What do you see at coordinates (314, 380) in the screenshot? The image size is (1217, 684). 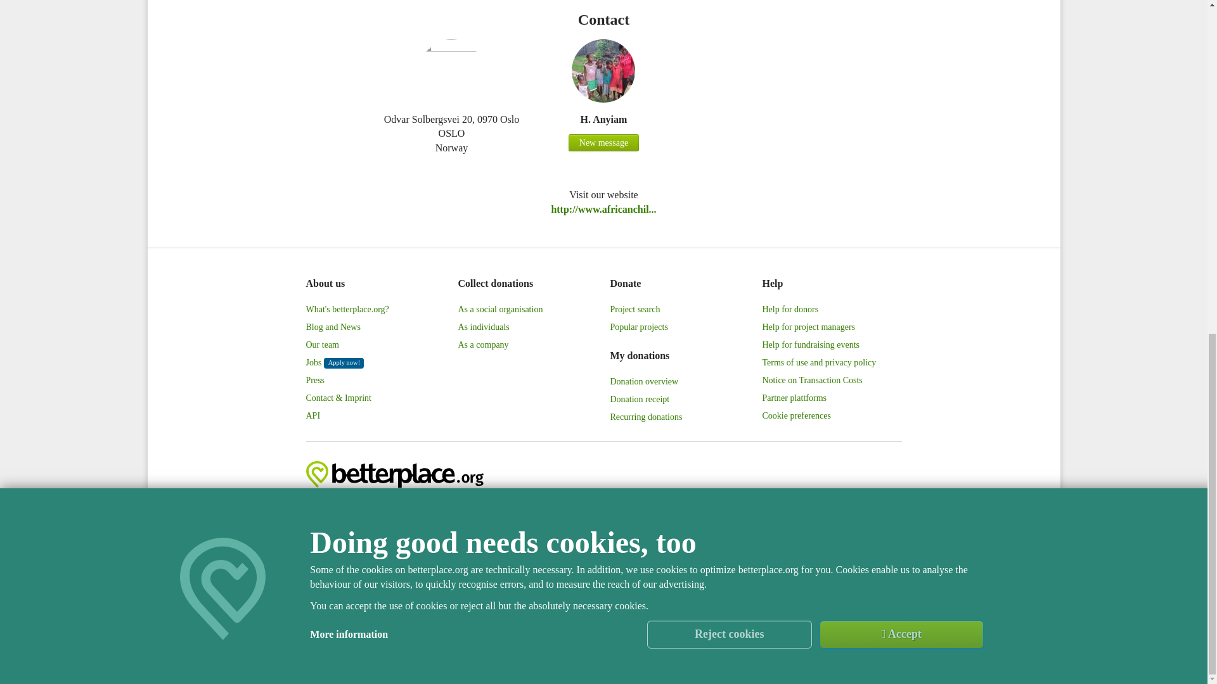 I see `Press` at bounding box center [314, 380].